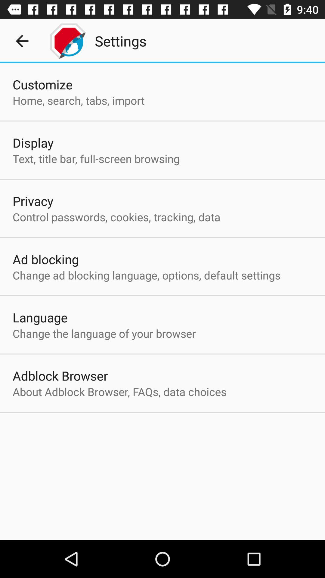  Describe the element at coordinates (96, 158) in the screenshot. I see `scroll until text title bar item` at that location.